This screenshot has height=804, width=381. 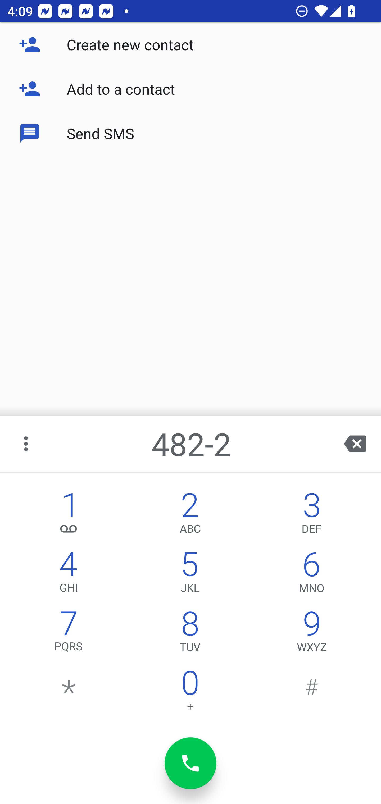 What do you see at coordinates (355, 444) in the screenshot?
I see `backspace` at bounding box center [355, 444].